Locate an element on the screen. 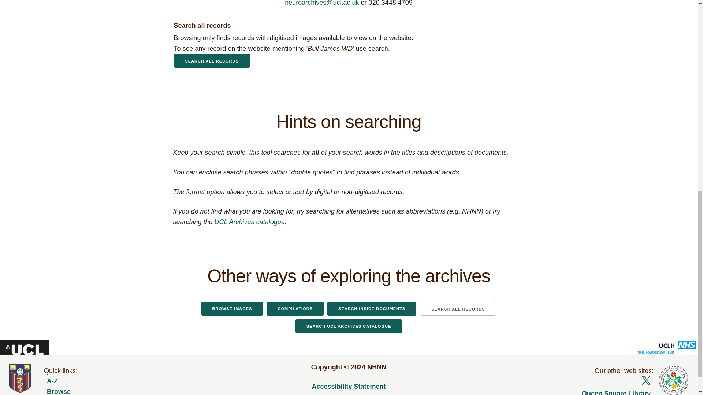  BROWSE IMAGES is located at coordinates (232, 309).